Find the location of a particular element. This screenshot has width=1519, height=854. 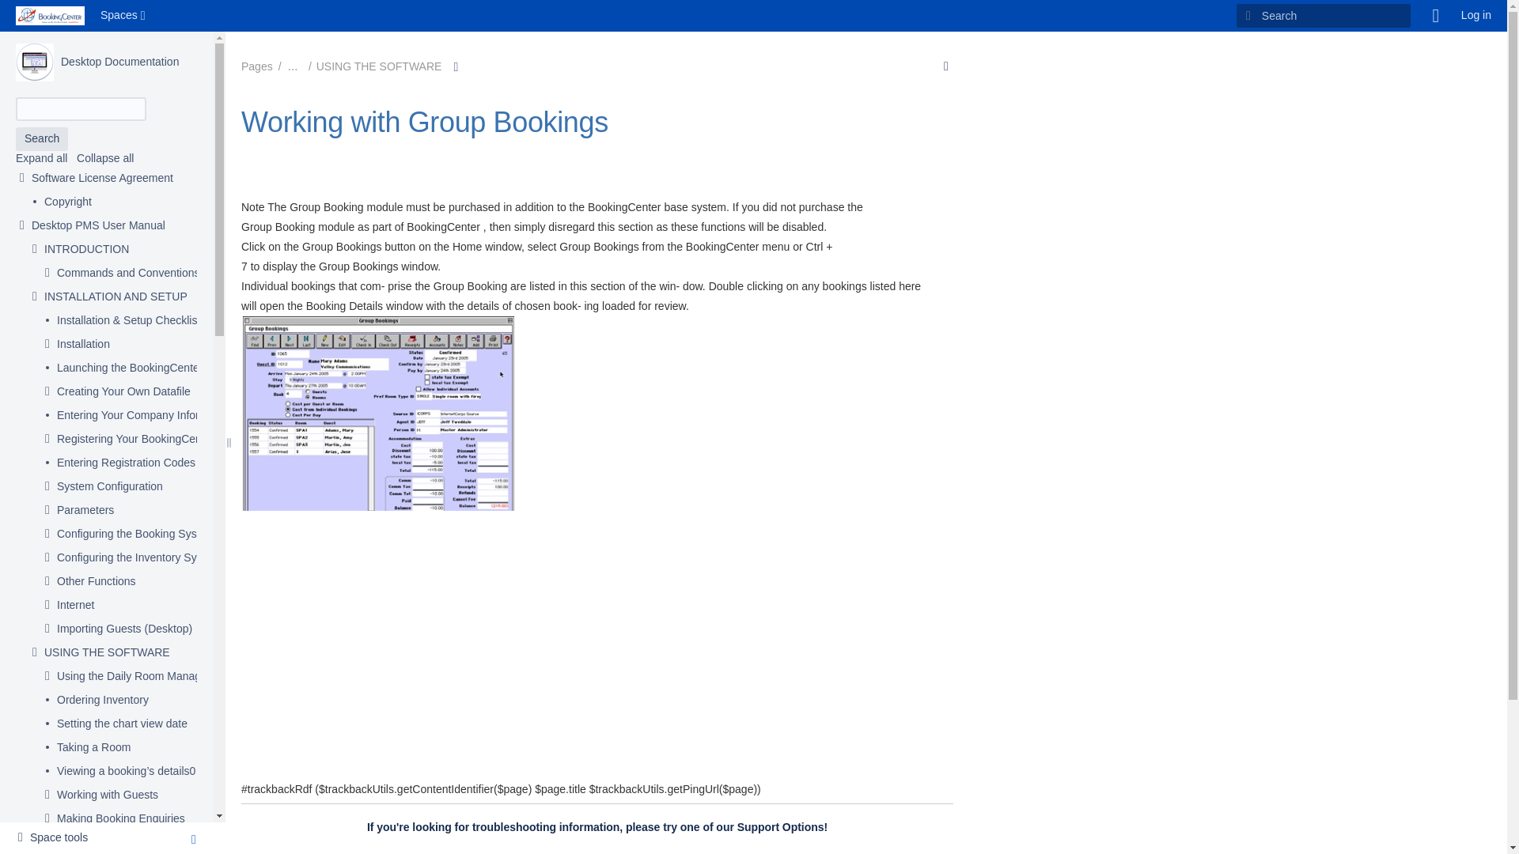

Desktop PMS User Manual is located at coordinates (98, 226).